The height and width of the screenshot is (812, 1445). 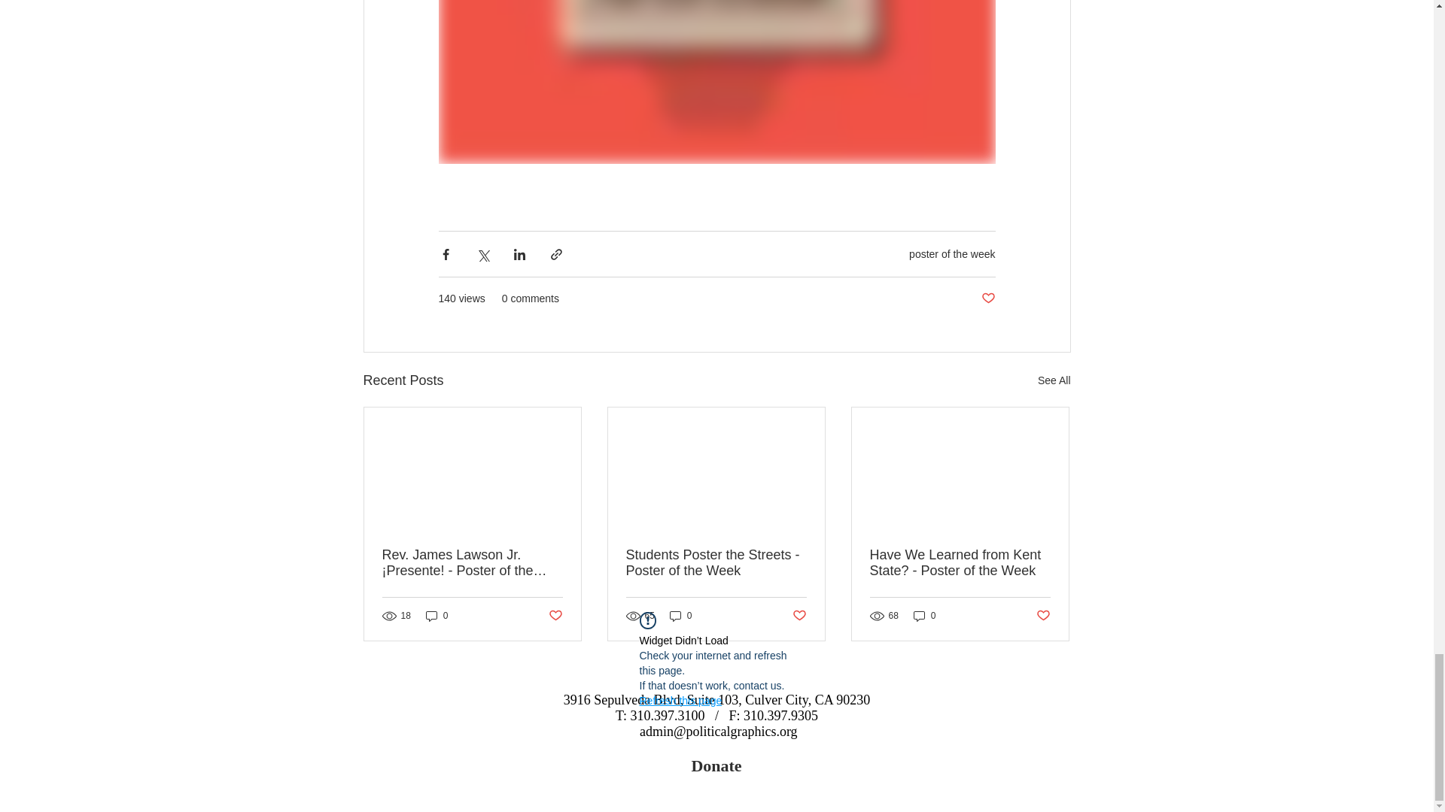 What do you see at coordinates (987, 298) in the screenshot?
I see `Post not marked as liked` at bounding box center [987, 298].